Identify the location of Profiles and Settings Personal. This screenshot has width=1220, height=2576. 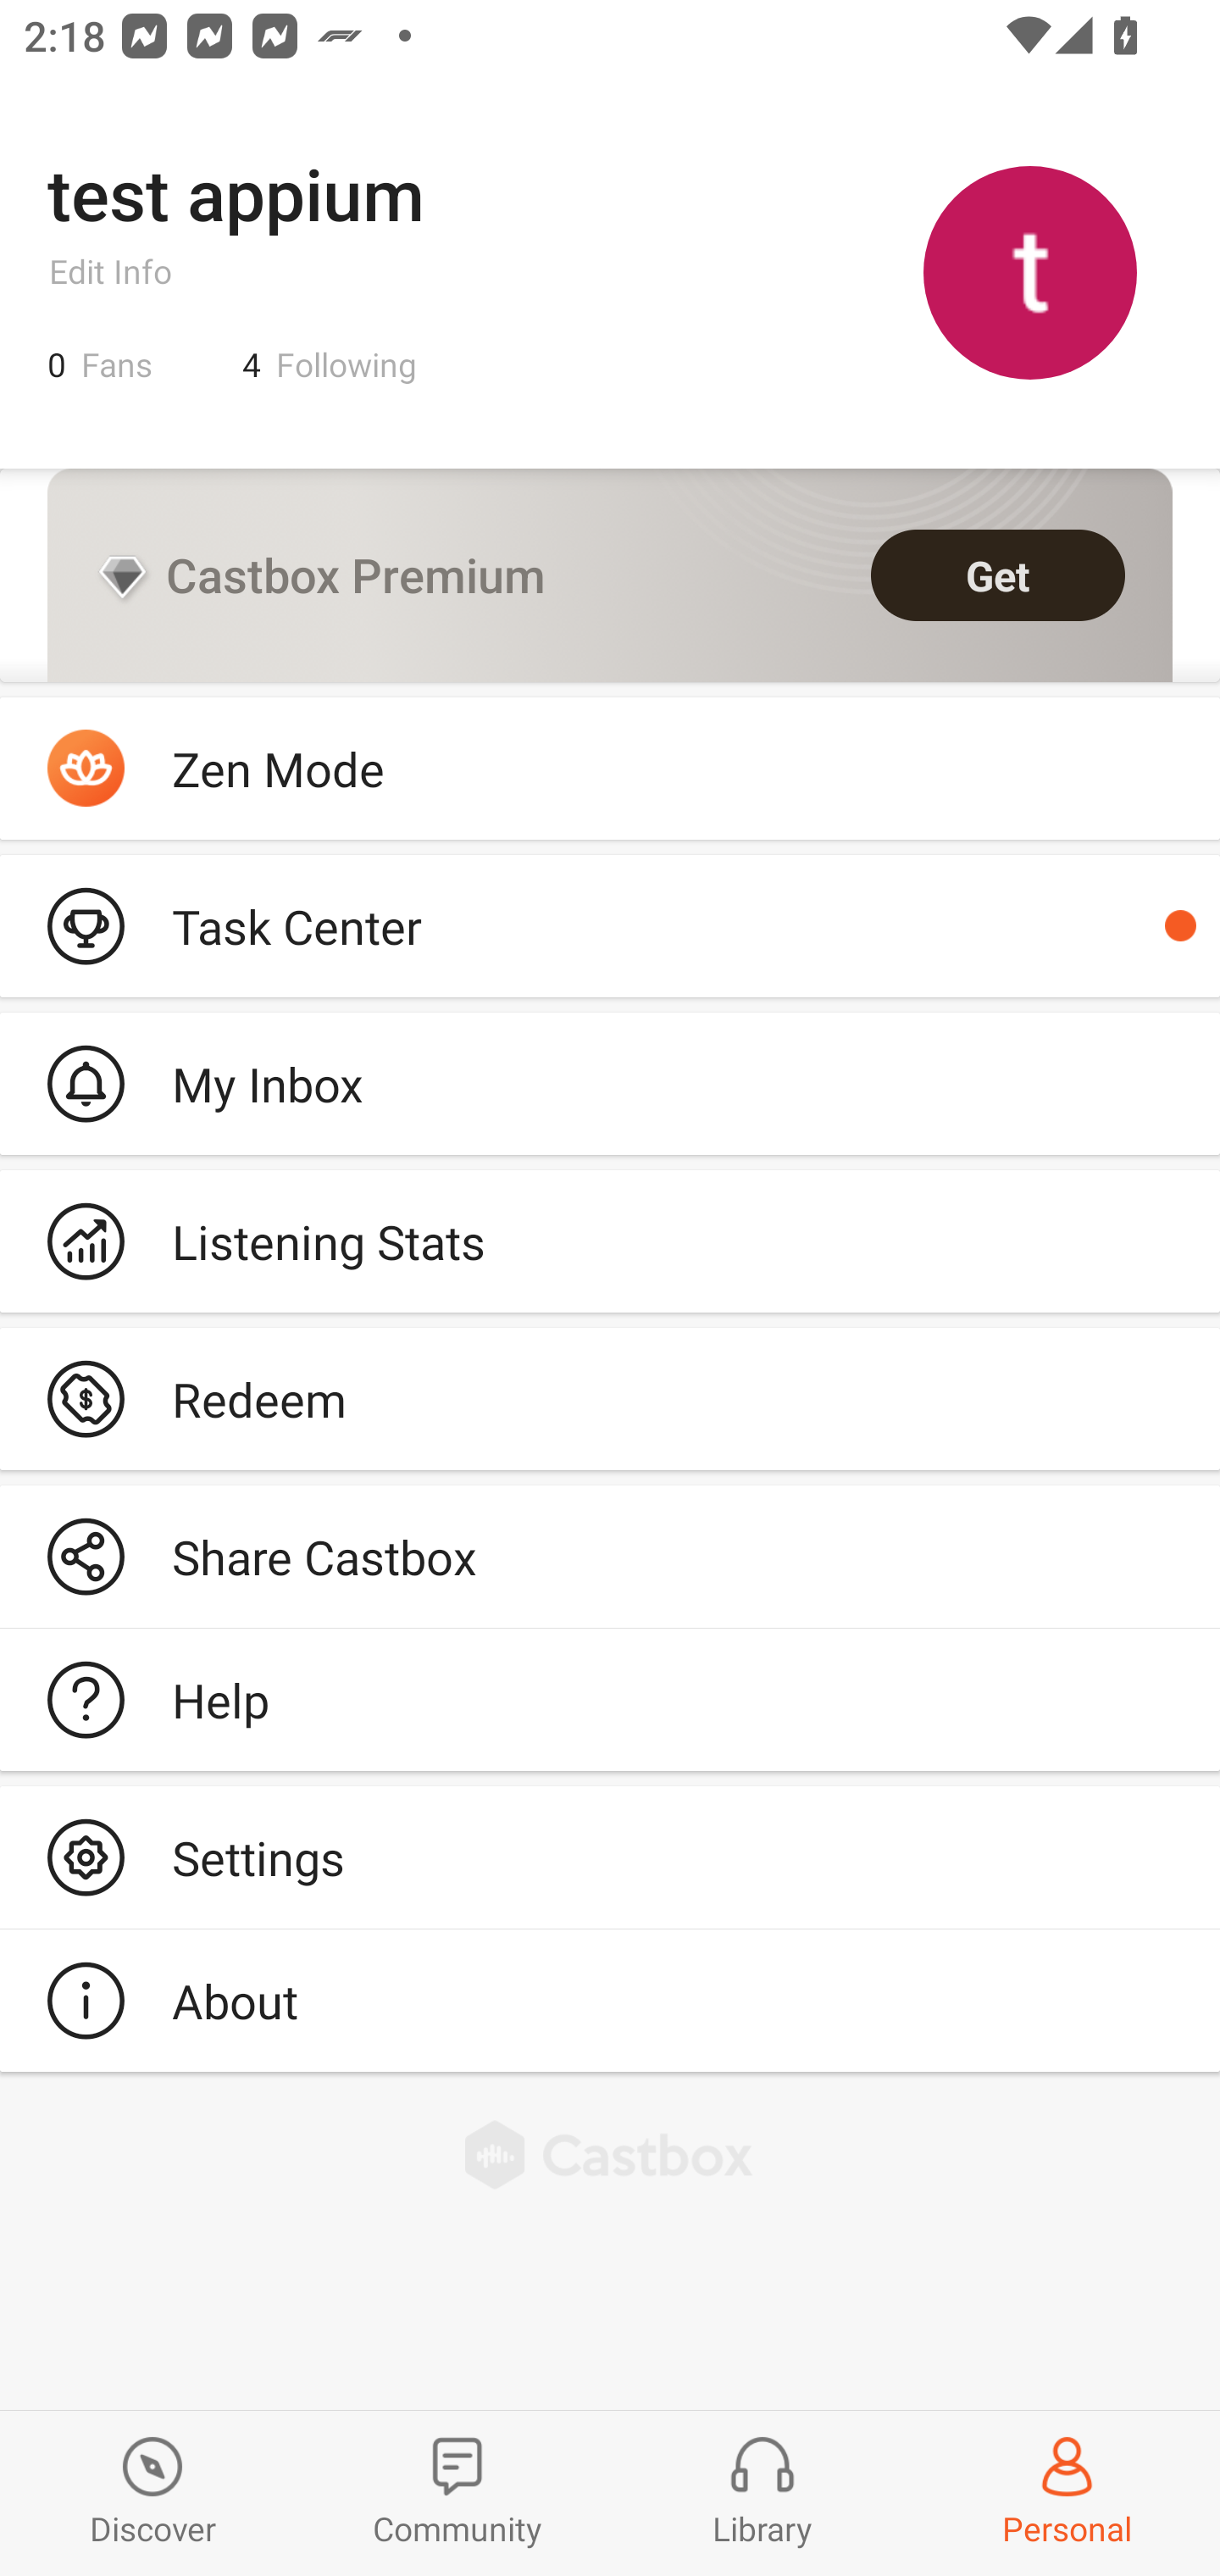
(1067, 2493).